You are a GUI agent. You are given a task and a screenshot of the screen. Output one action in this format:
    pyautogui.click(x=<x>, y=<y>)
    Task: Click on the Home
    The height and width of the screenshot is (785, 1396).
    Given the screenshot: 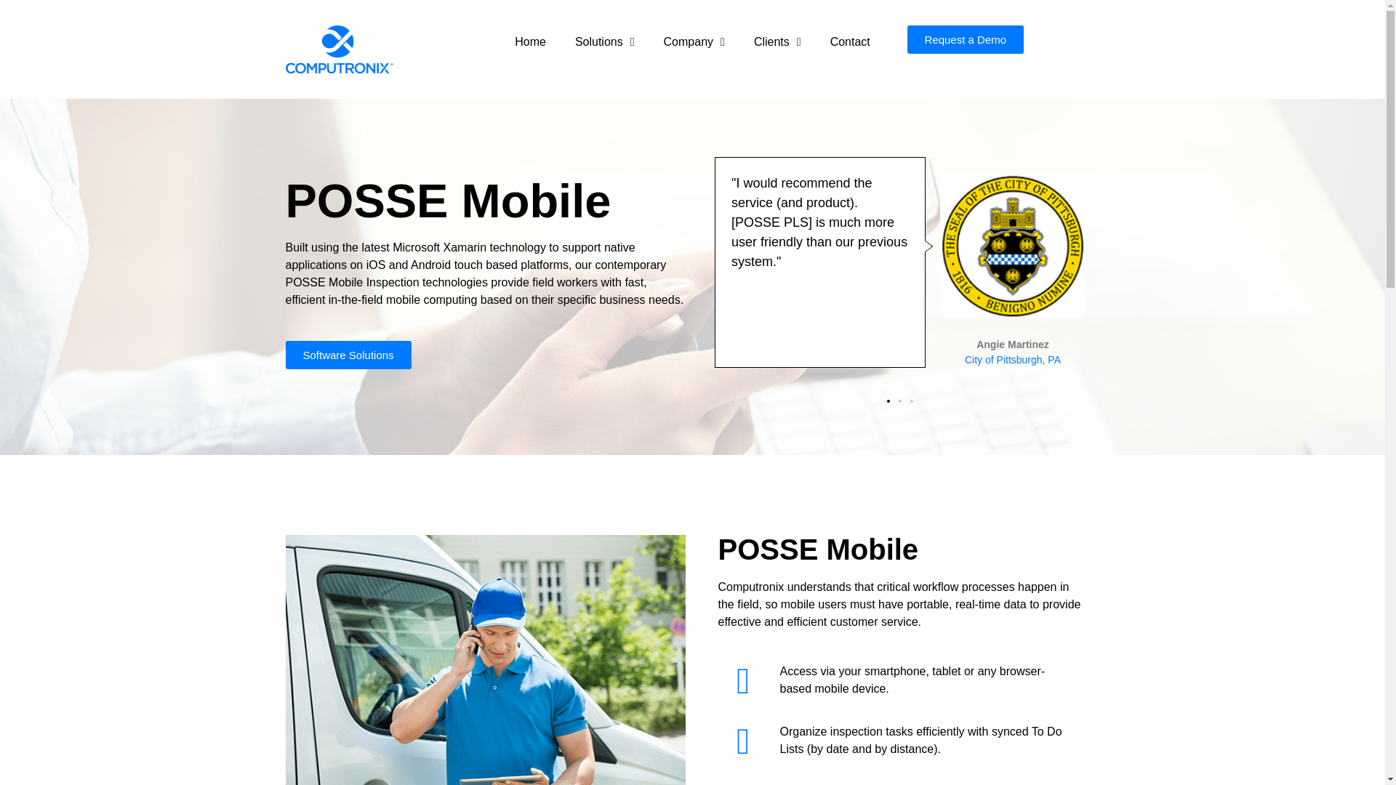 What is the action you would take?
    pyautogui.click(x=530, y=42)
    